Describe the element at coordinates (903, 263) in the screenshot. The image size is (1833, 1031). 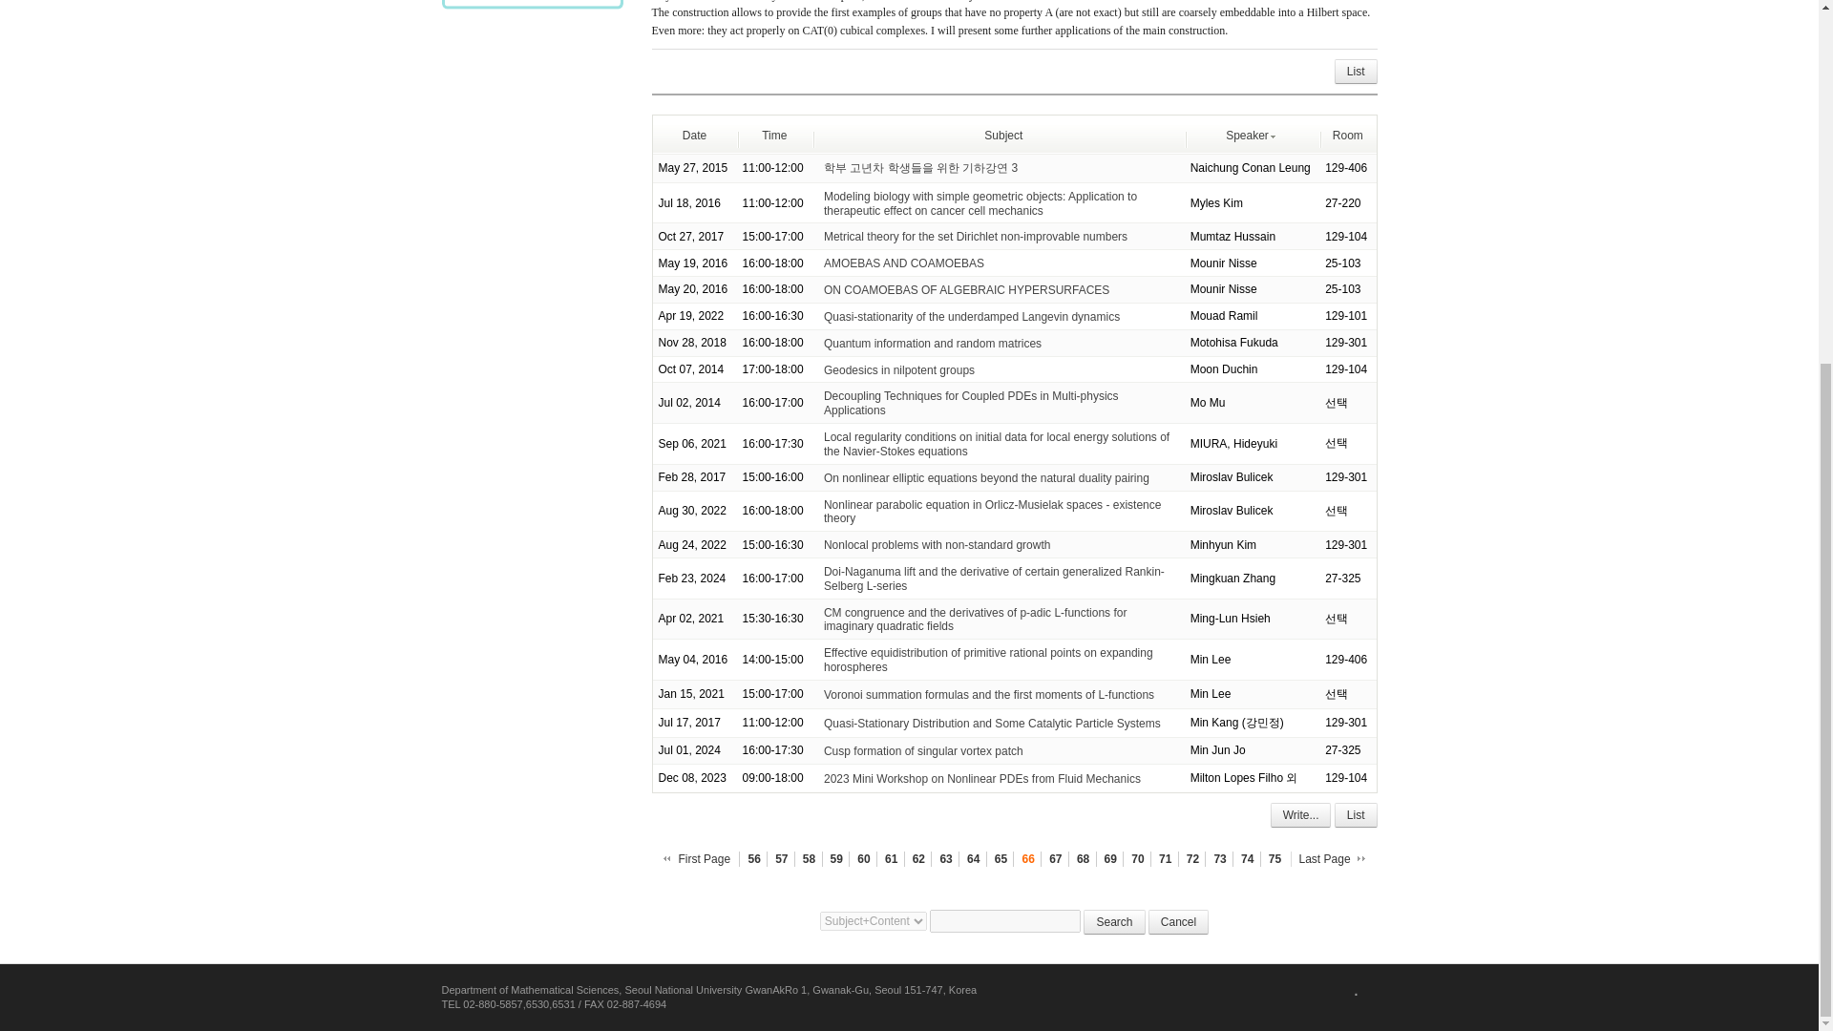
I see `AMOEBAS AND COAMOEBAS` at that location.